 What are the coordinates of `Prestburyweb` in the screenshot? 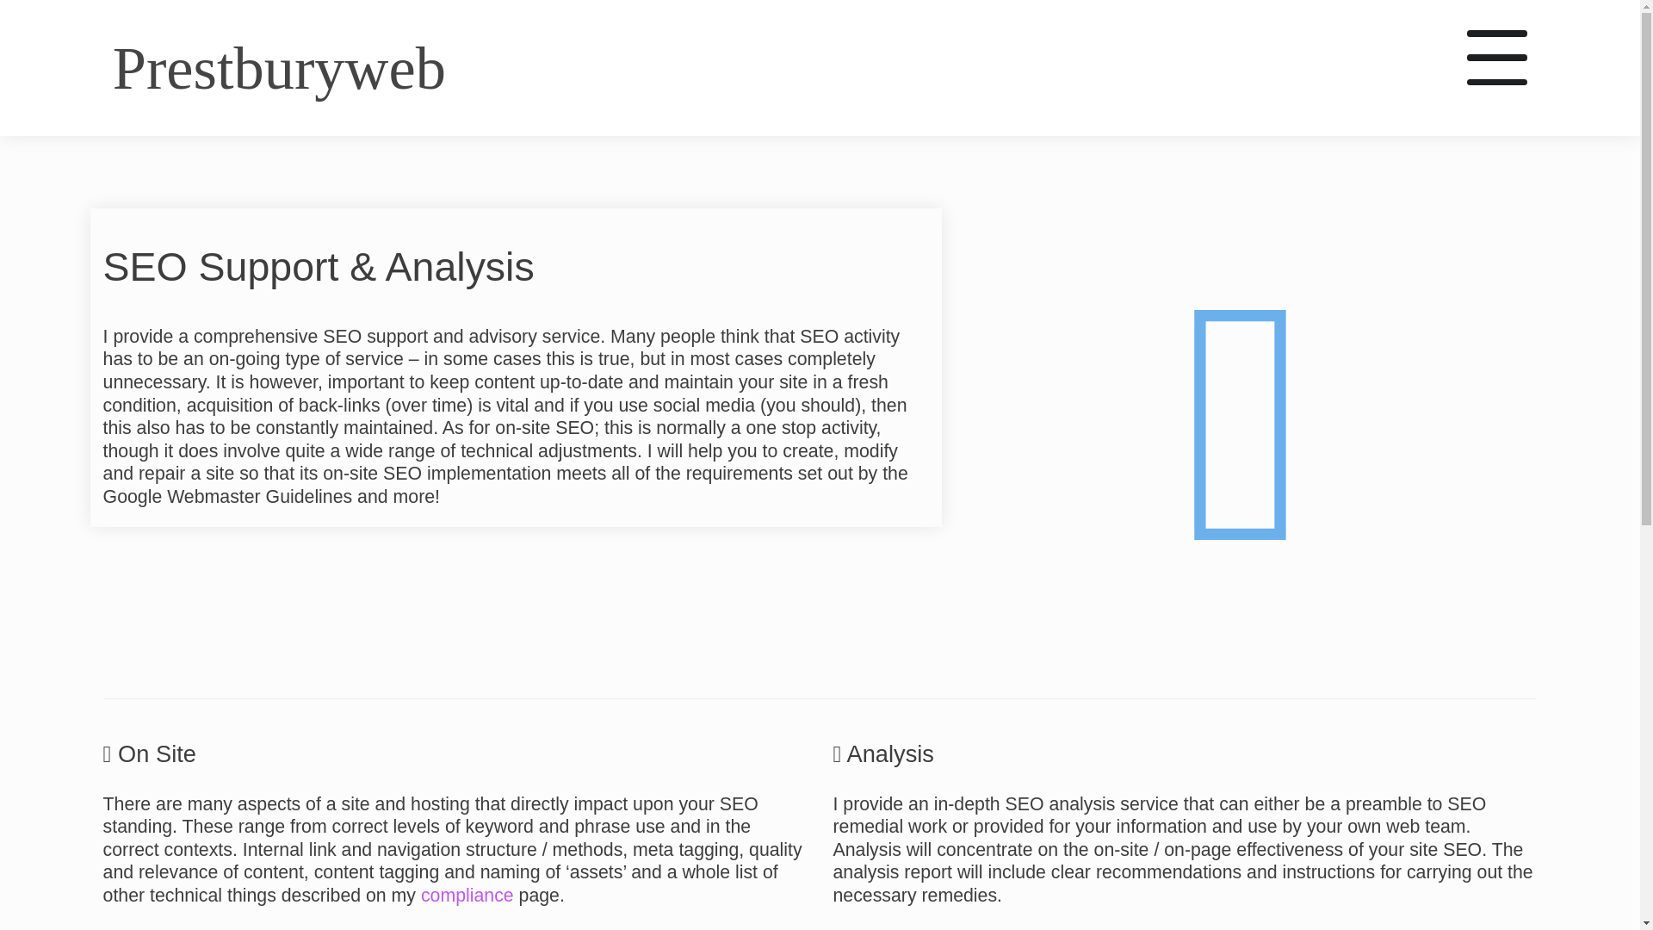 It's located at (279, 67).